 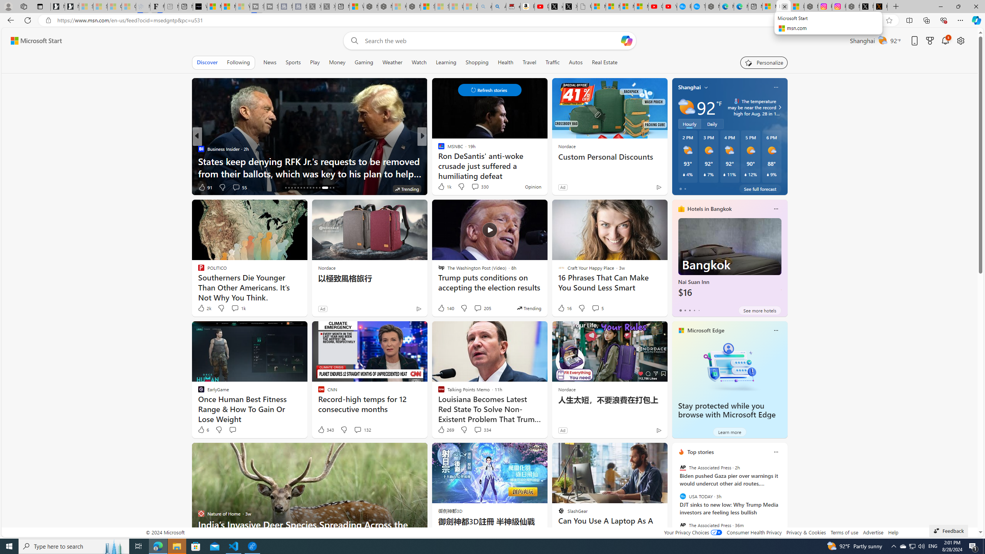 What do you see at coordinates (776, 452) in the screenshot?
I see `Class: icon-img` at bounding box center [776, 452].